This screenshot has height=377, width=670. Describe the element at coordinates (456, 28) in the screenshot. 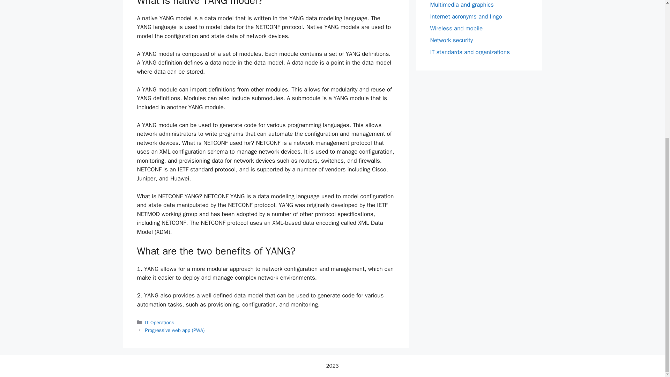

I see `Wireless and mobile` at that location.